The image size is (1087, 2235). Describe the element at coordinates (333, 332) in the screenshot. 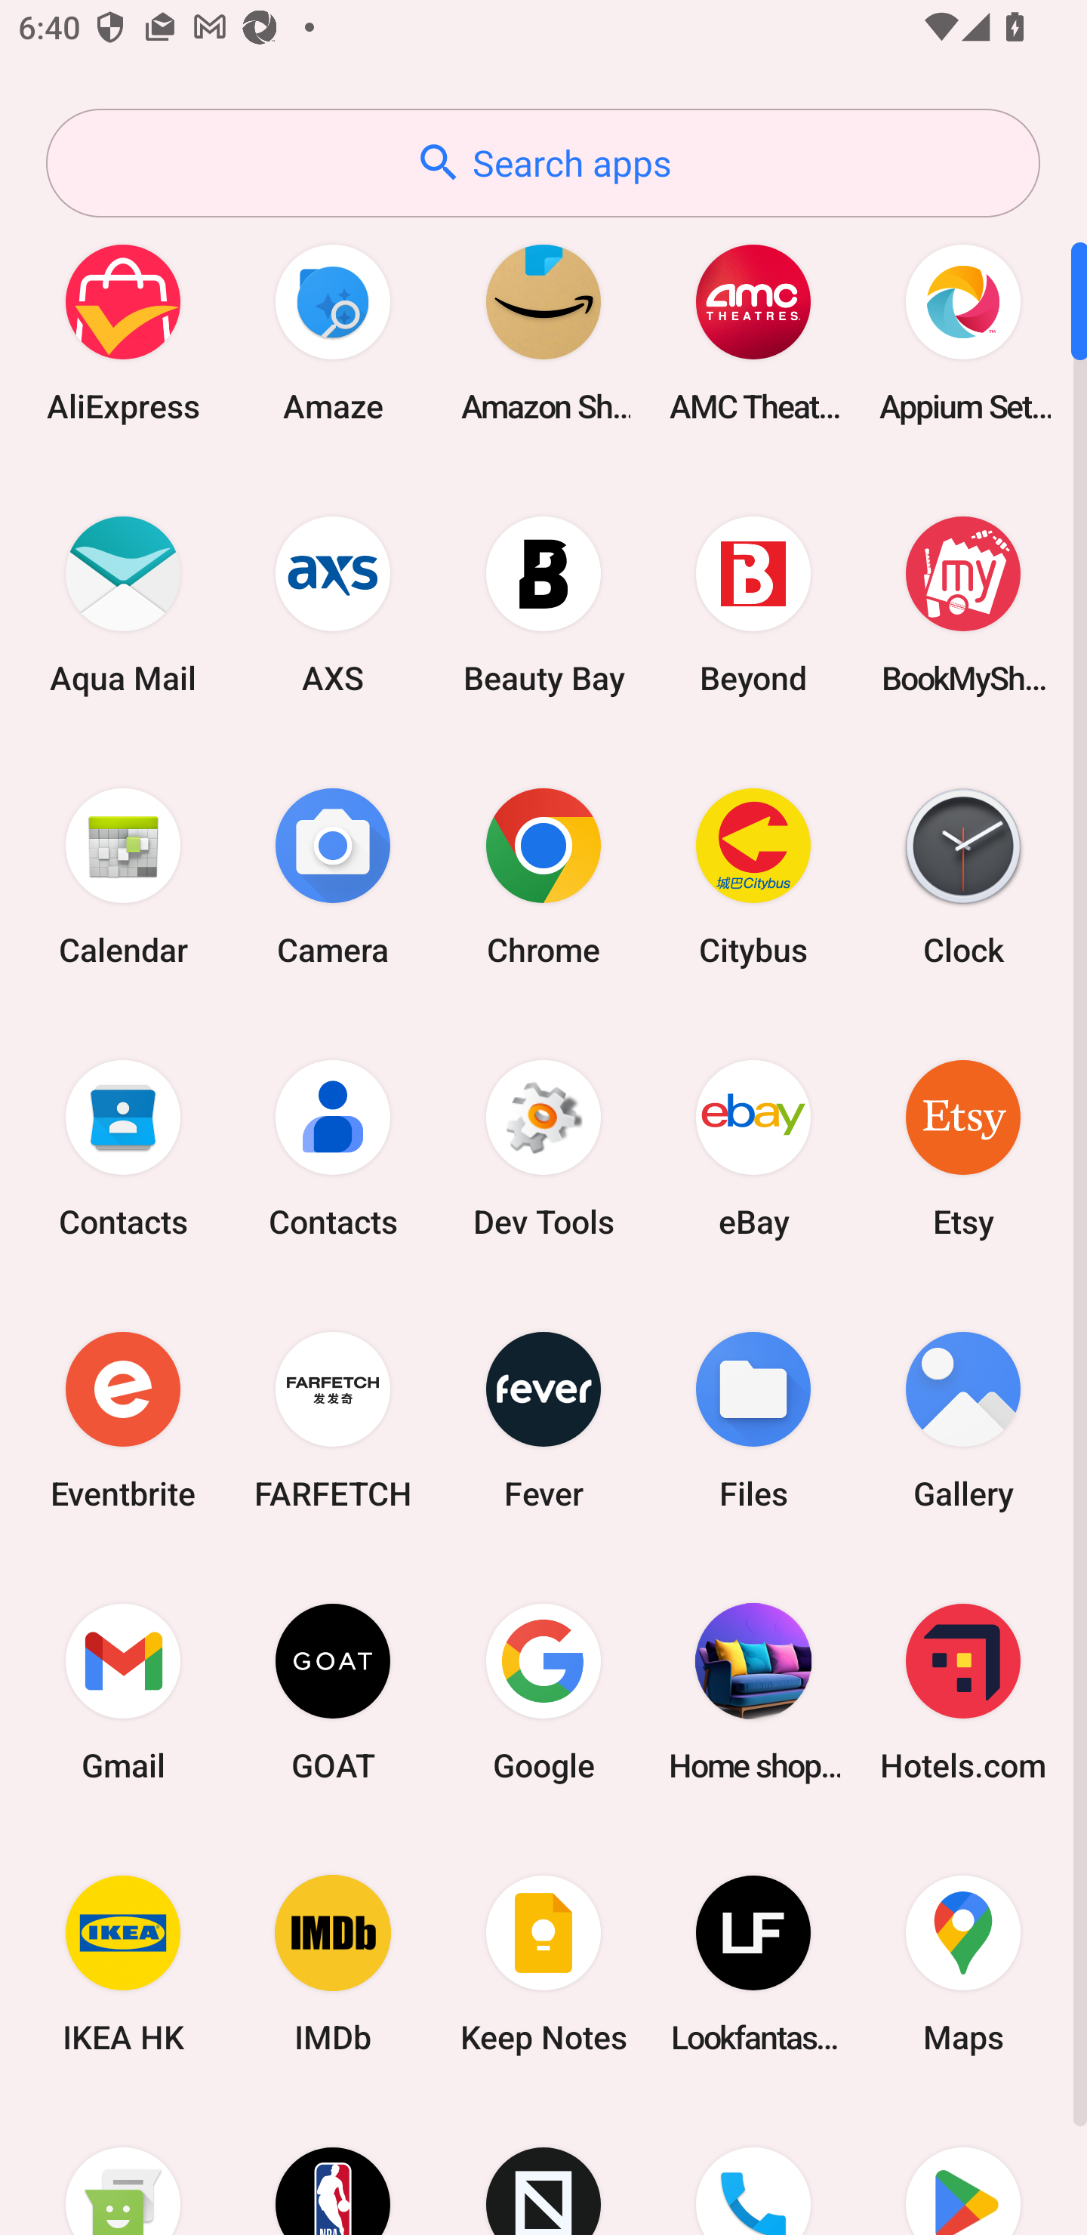

I see `Amaze` at that location.